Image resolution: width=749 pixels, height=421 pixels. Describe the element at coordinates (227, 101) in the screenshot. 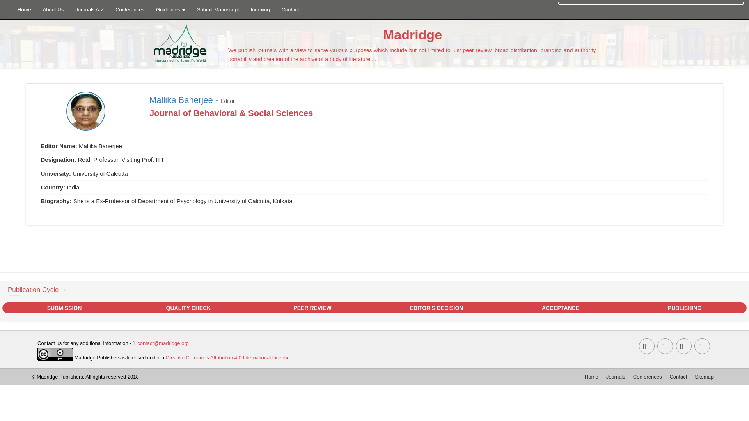

I see `Editor` at that location.